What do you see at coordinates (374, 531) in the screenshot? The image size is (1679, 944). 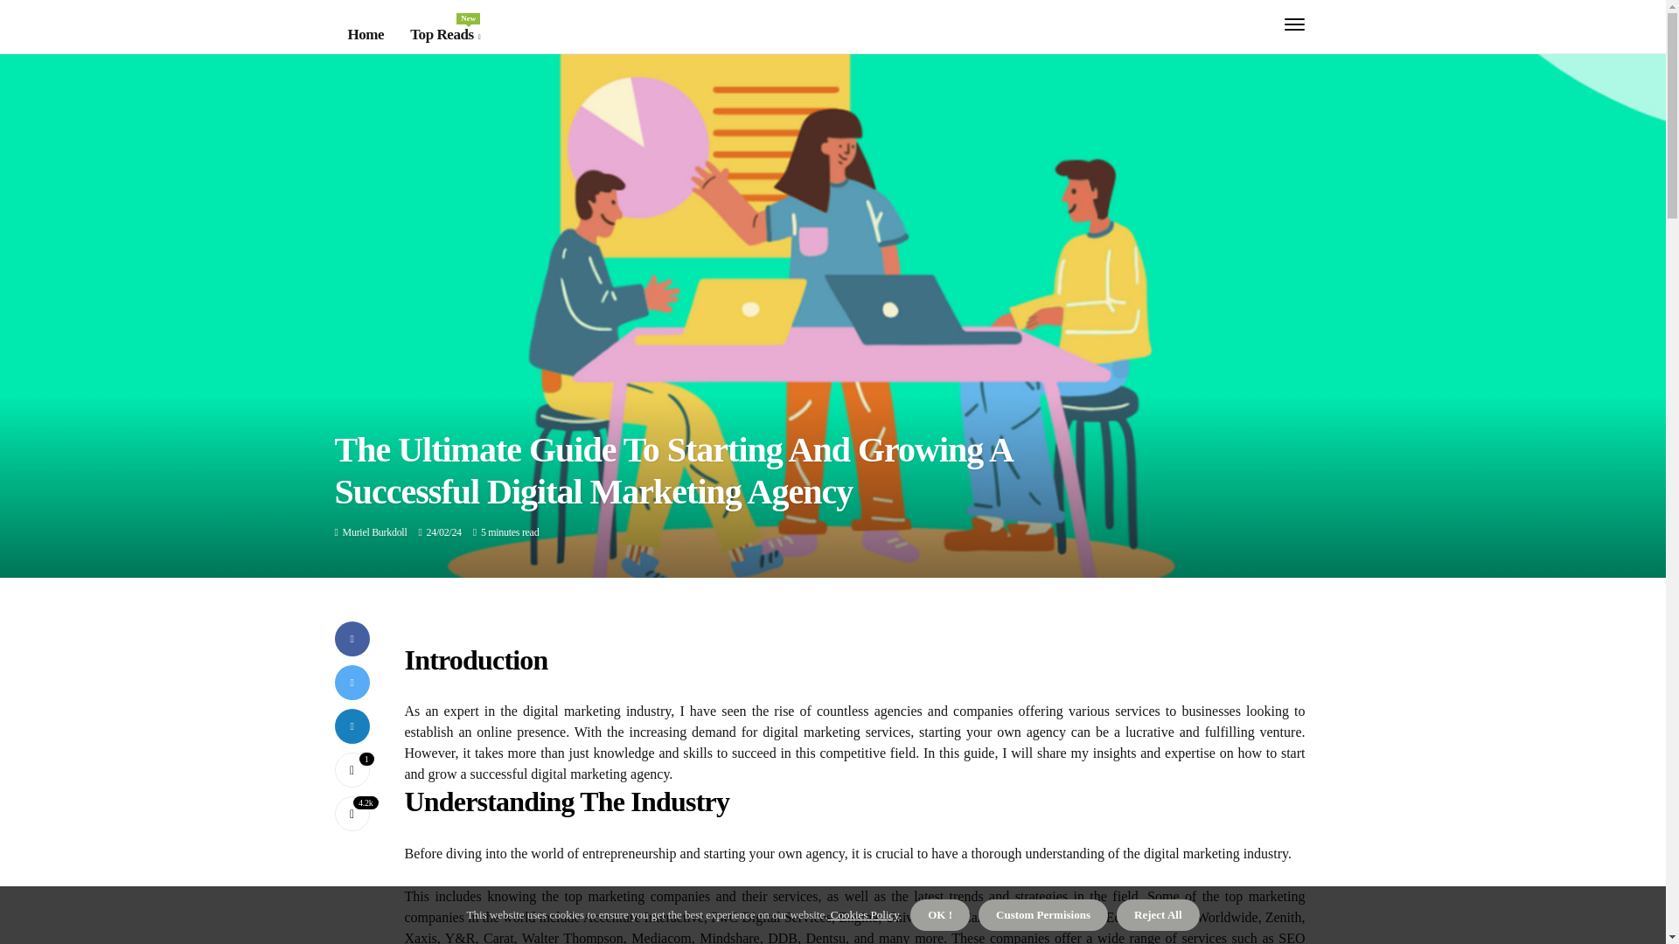 I see `Like` at bounding box center [374, 531].